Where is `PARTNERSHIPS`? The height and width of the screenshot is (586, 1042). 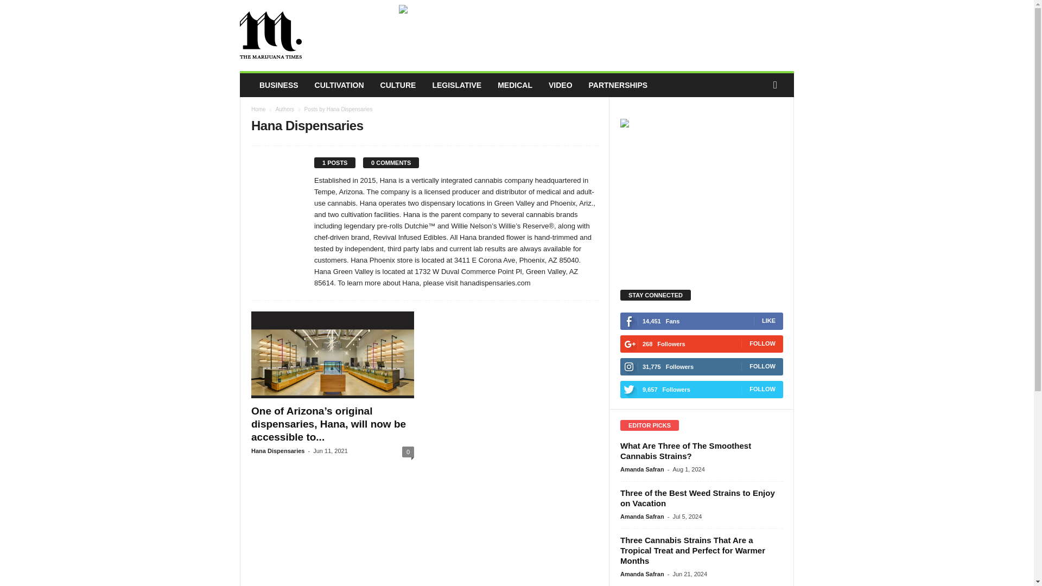 PARTNERSHIPS is located at coordinates (618, 85).